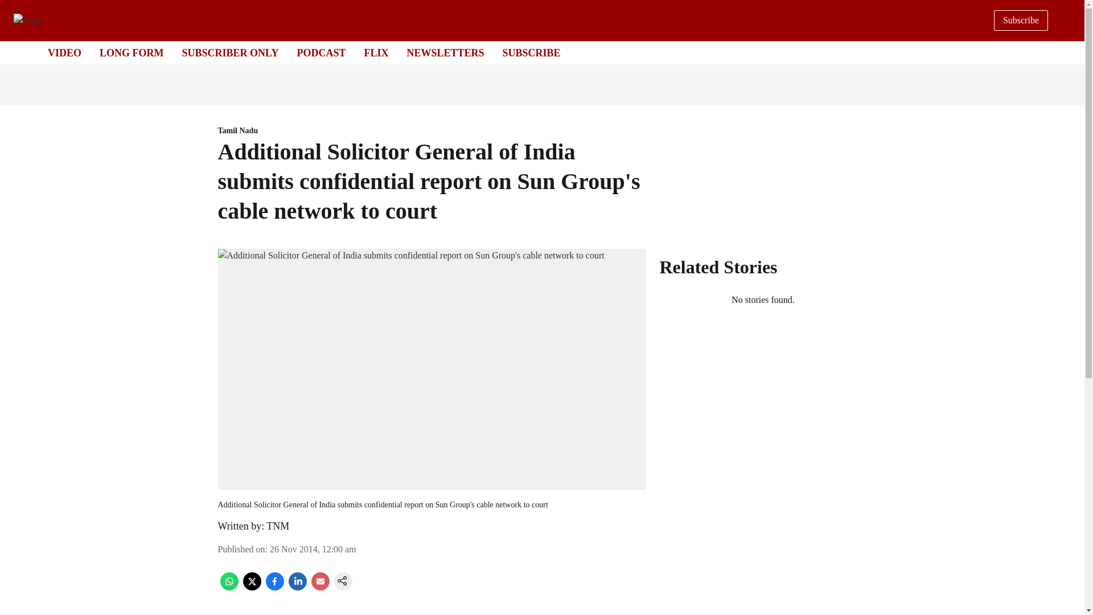 The image size is (1093, 615). Describe the element at coordinates (313, 549) in the screenshot. I see `2014-11-26 00:00` at that location.